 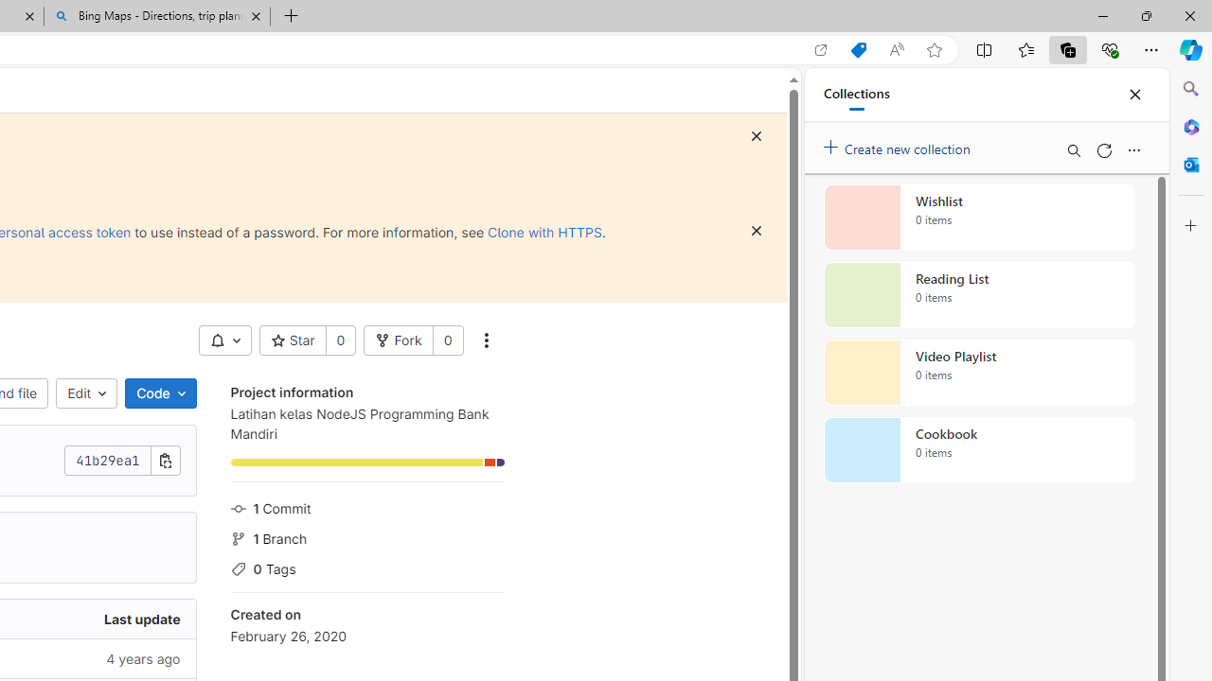 What do you see at coordinates (900, 145) in the screenshot?
I see `Create new collection` at bounding box center [900, 145].